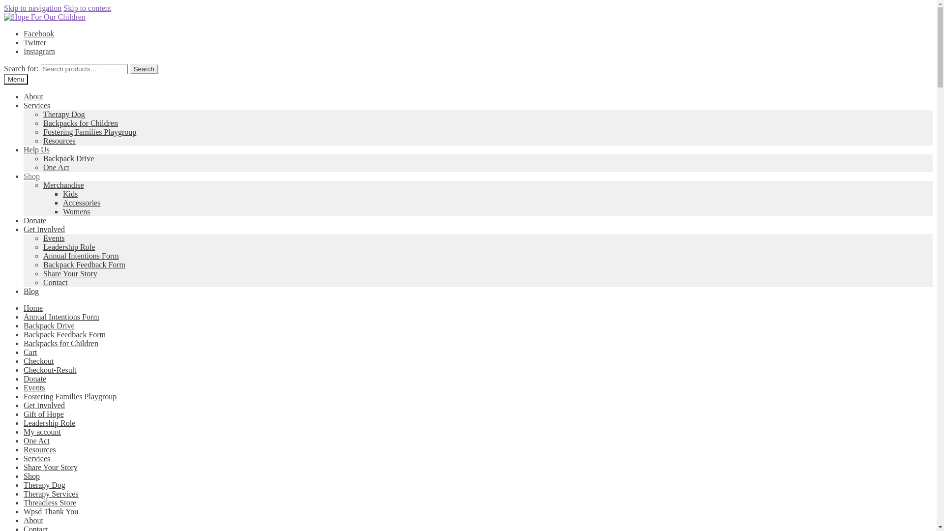  What do you see at coordinates (31, 176) in the screenshot?
I see `Shop` at bounding box center [31, 176].